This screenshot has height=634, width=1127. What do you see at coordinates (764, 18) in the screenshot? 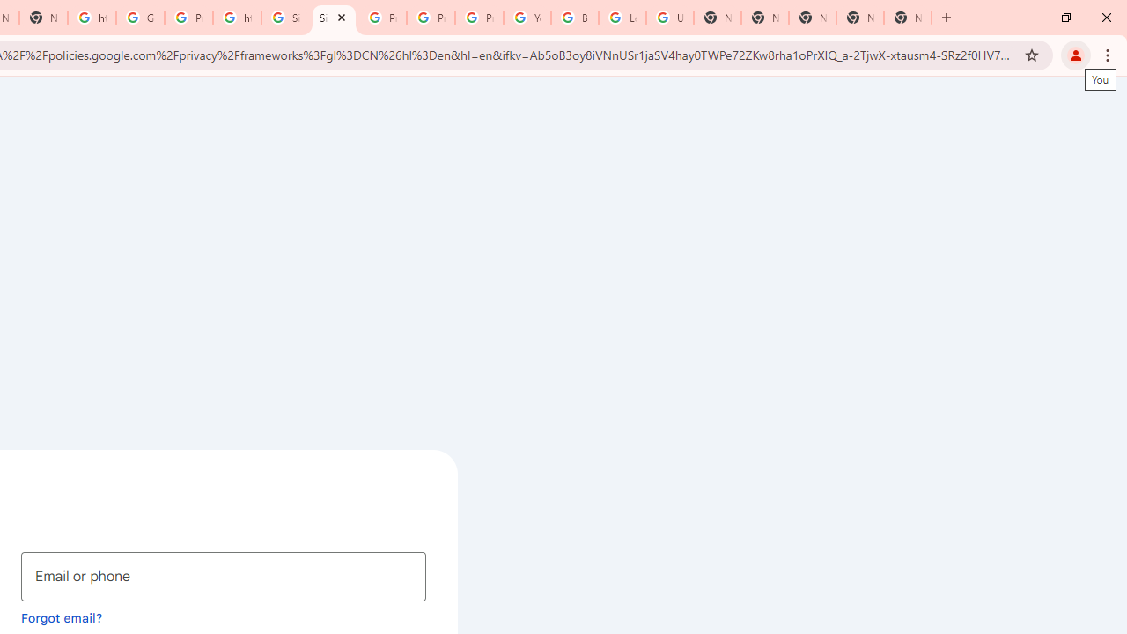
I see `New Tab` at bounding box center [764, 18].